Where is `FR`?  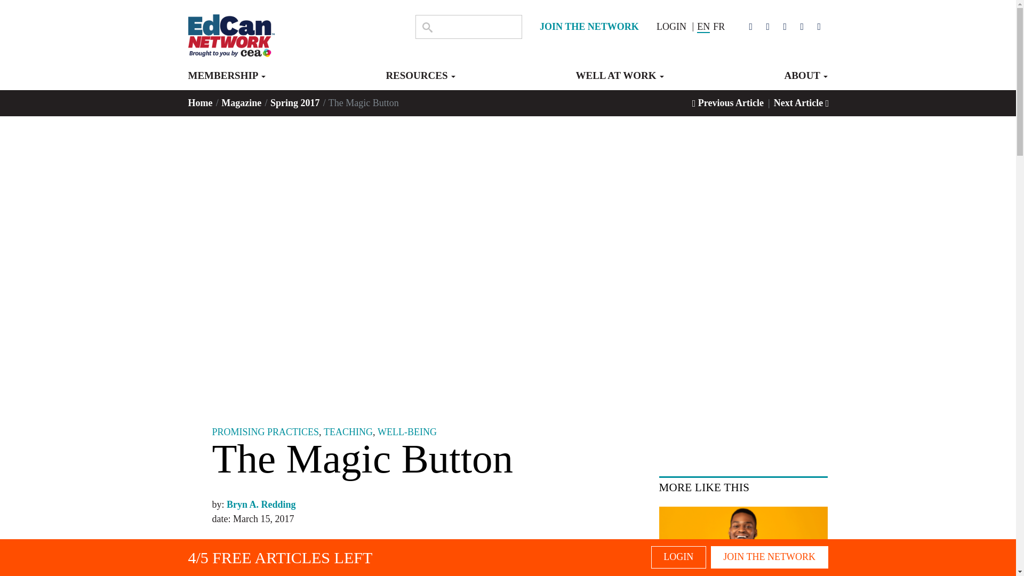
FR is located at coordinates (719, 27).